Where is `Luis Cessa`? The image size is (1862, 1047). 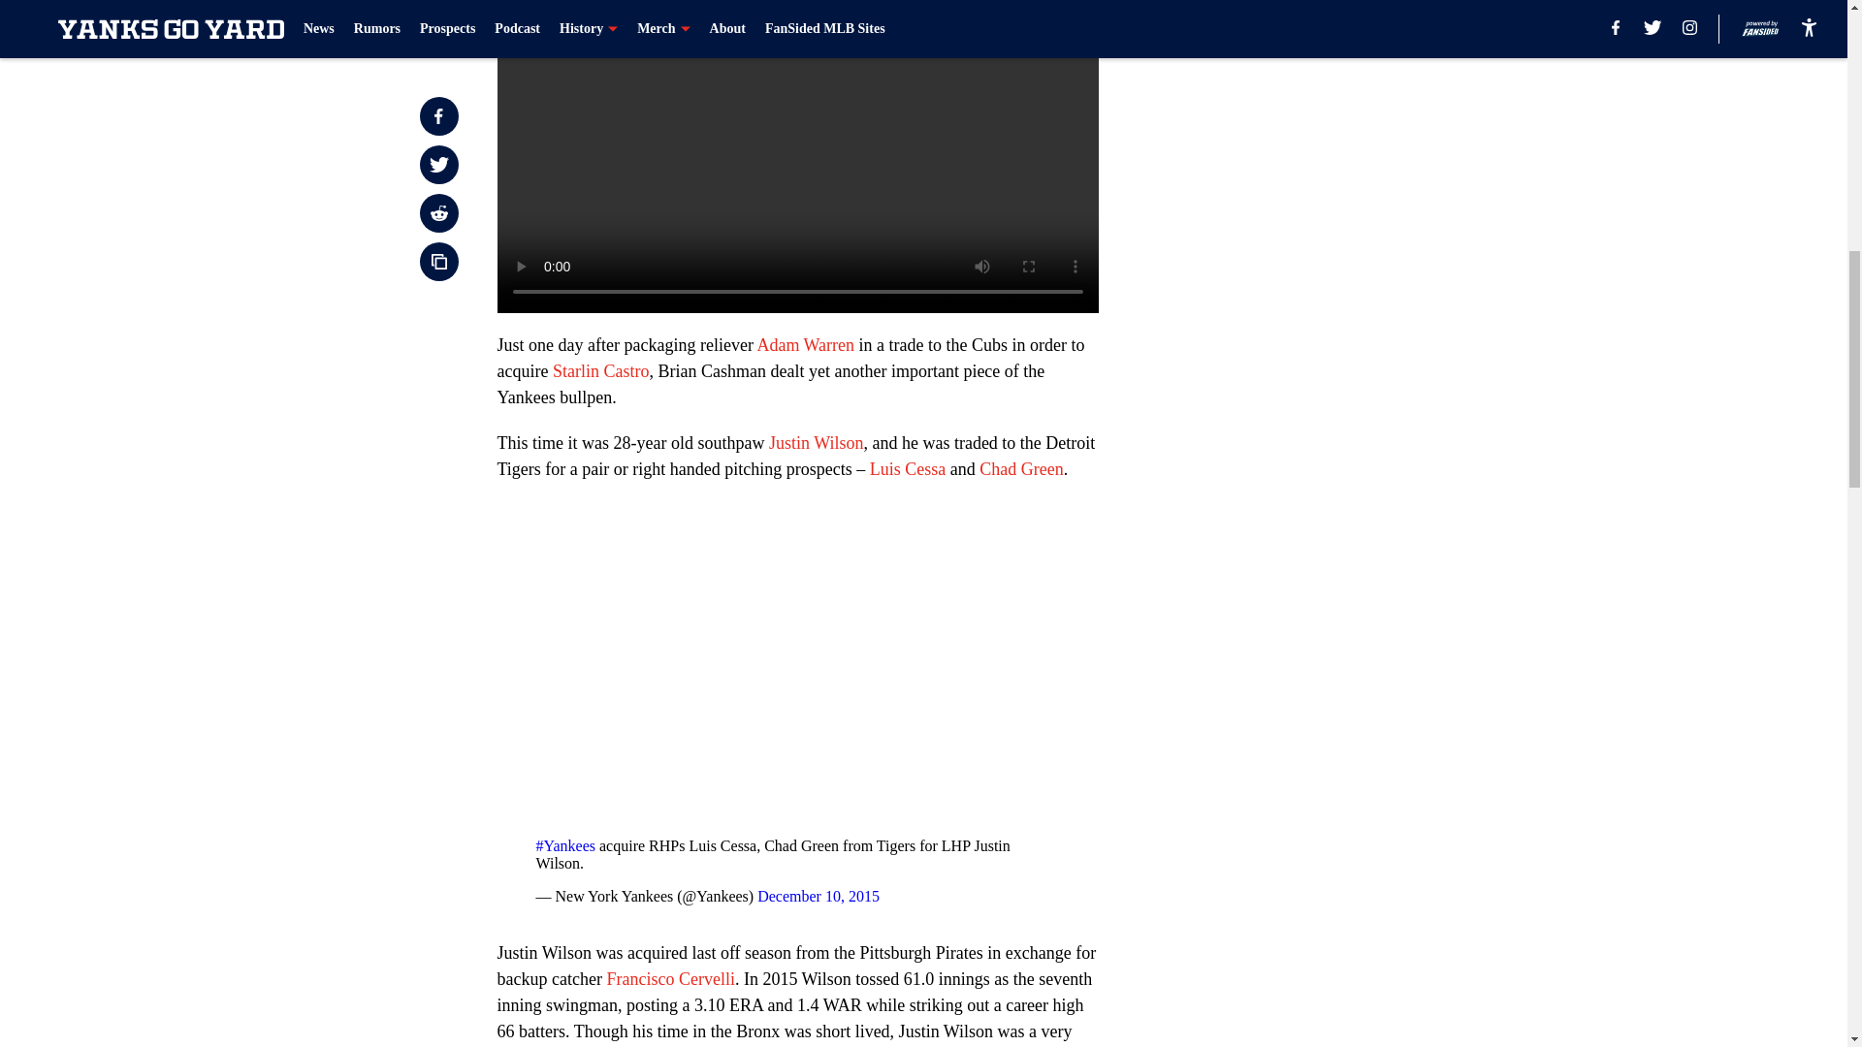
Luis Cessa is located at coordinates (908, 469).